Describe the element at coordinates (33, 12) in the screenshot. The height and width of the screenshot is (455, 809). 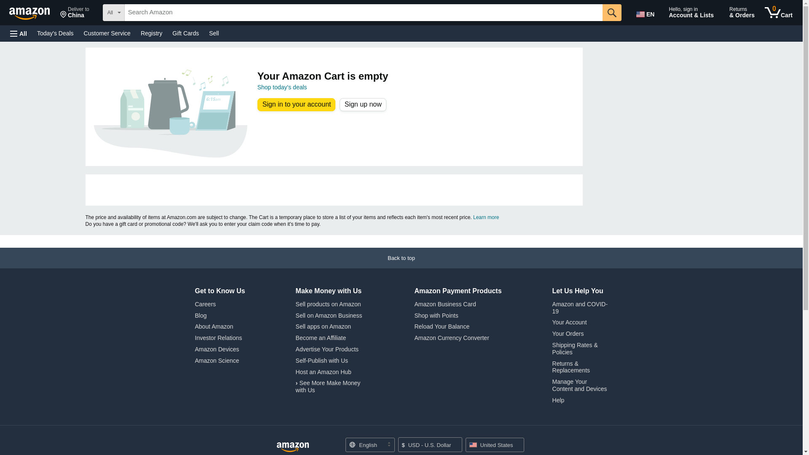
I see `Skip to main content` at that location.